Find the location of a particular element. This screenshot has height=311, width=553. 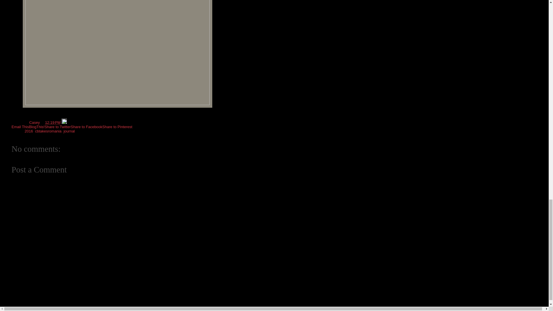

Casey is located at coordinates (35, 122).